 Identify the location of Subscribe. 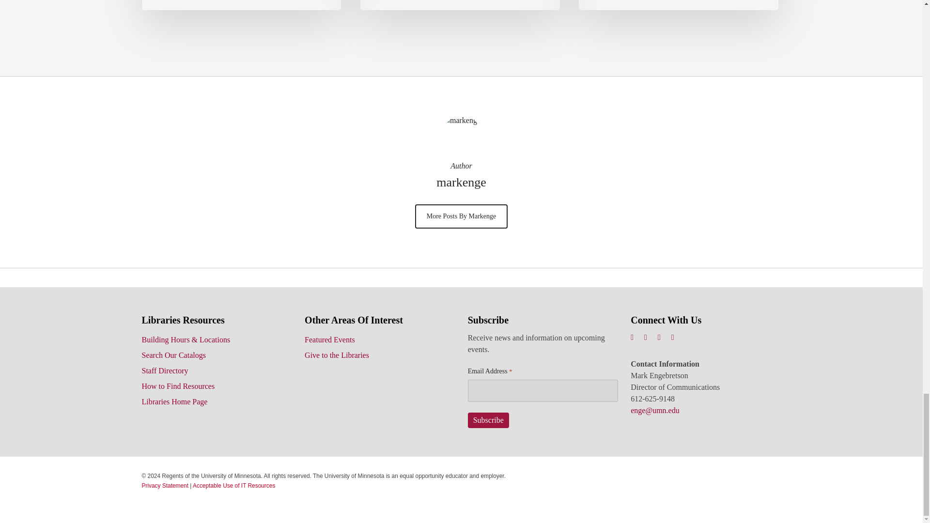
(488, 420).